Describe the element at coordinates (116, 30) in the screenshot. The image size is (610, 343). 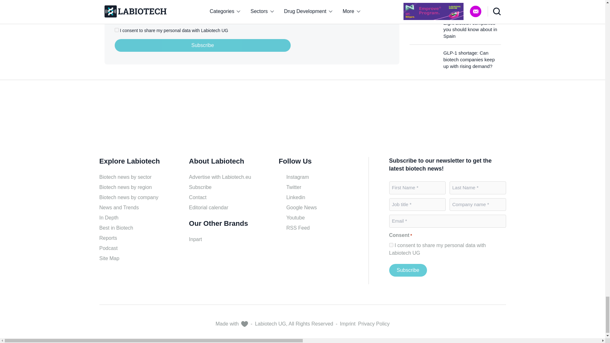
I see `1` at that location.